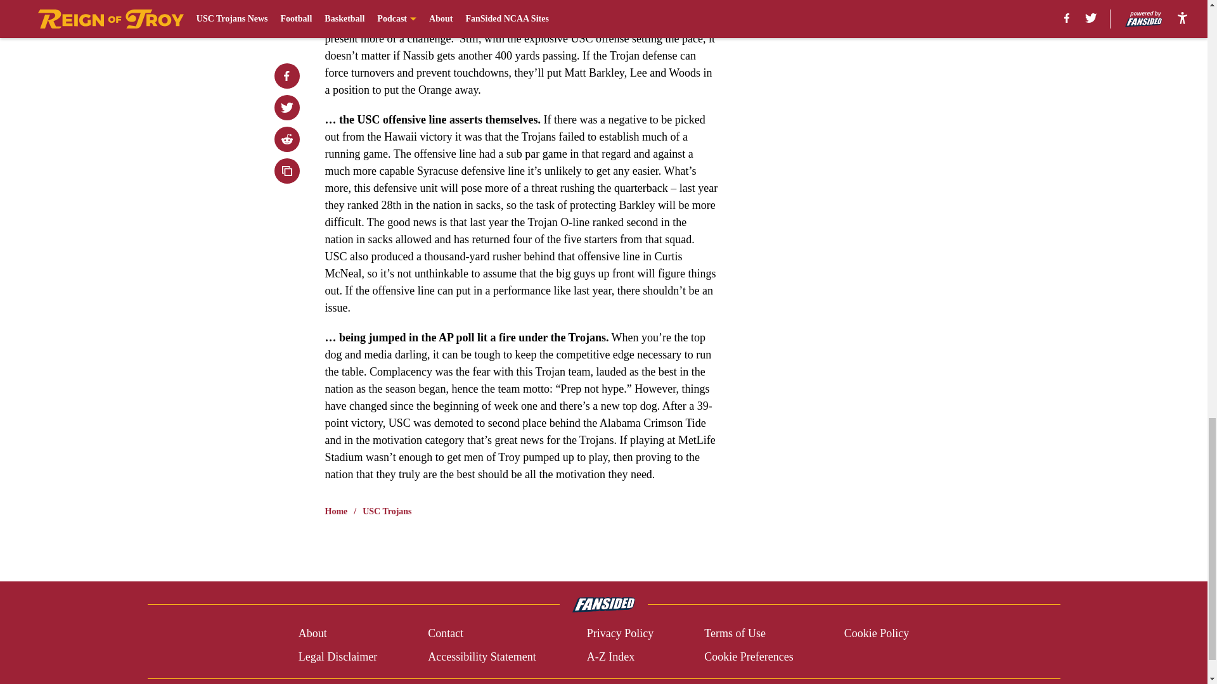 The width and height of the screenshot is (1217, 684). Describe the element at coordinates (337, 656) in the screenshot. I see `Legal Disclaimer` at that location.